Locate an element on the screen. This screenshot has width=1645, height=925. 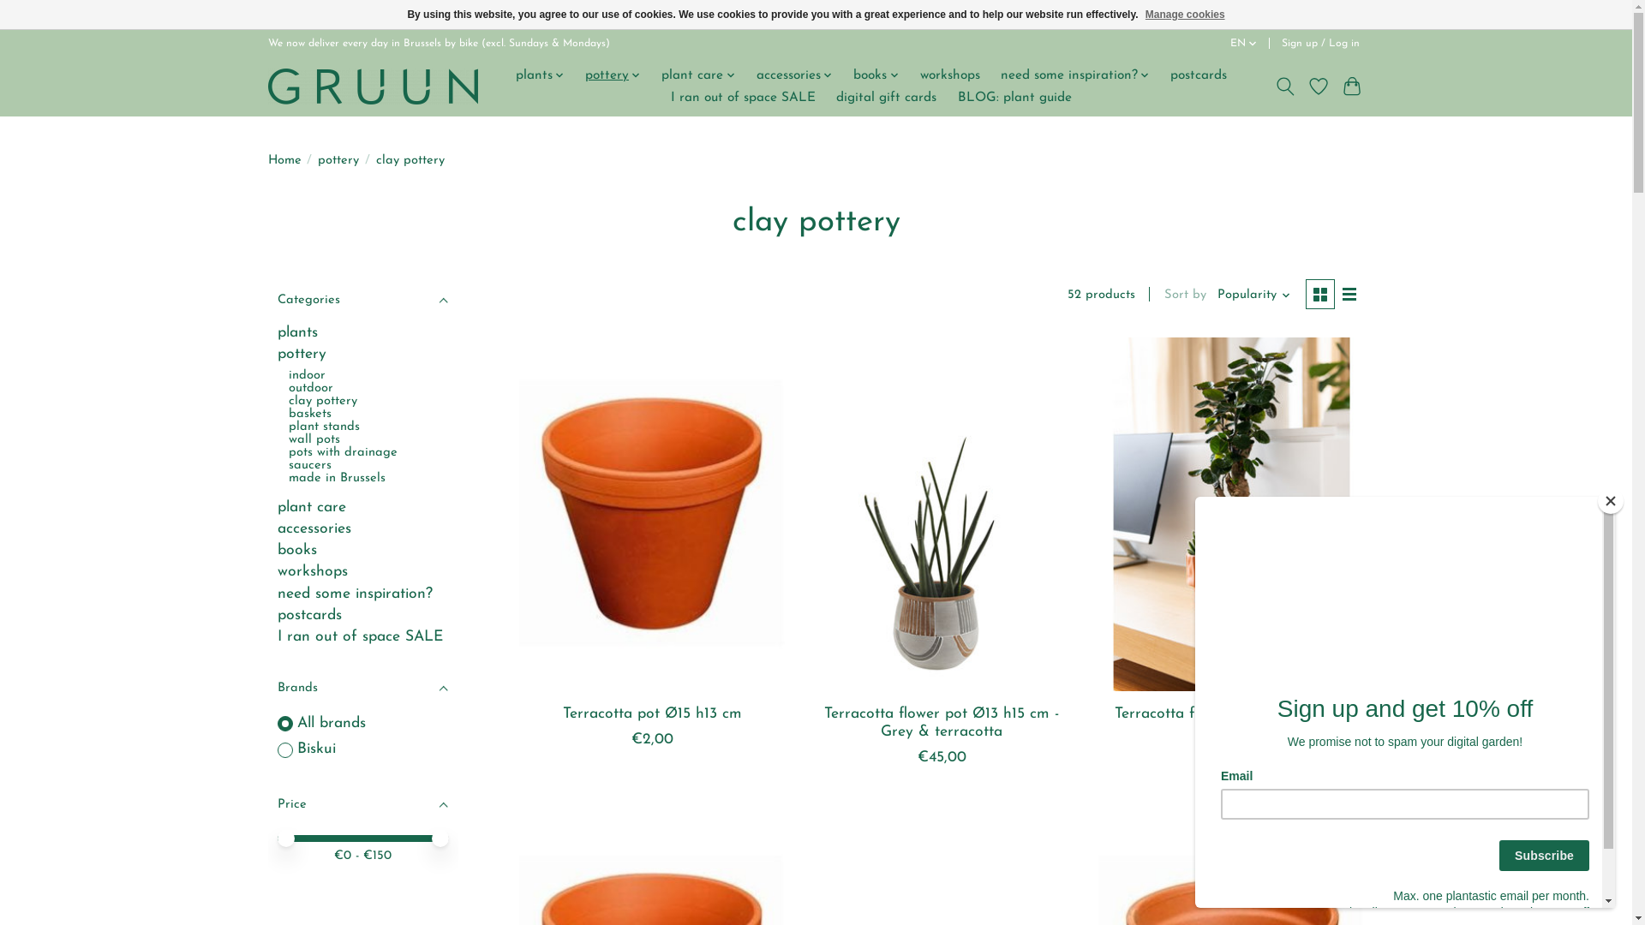
clay pottery is located at coordinates (323, 401).